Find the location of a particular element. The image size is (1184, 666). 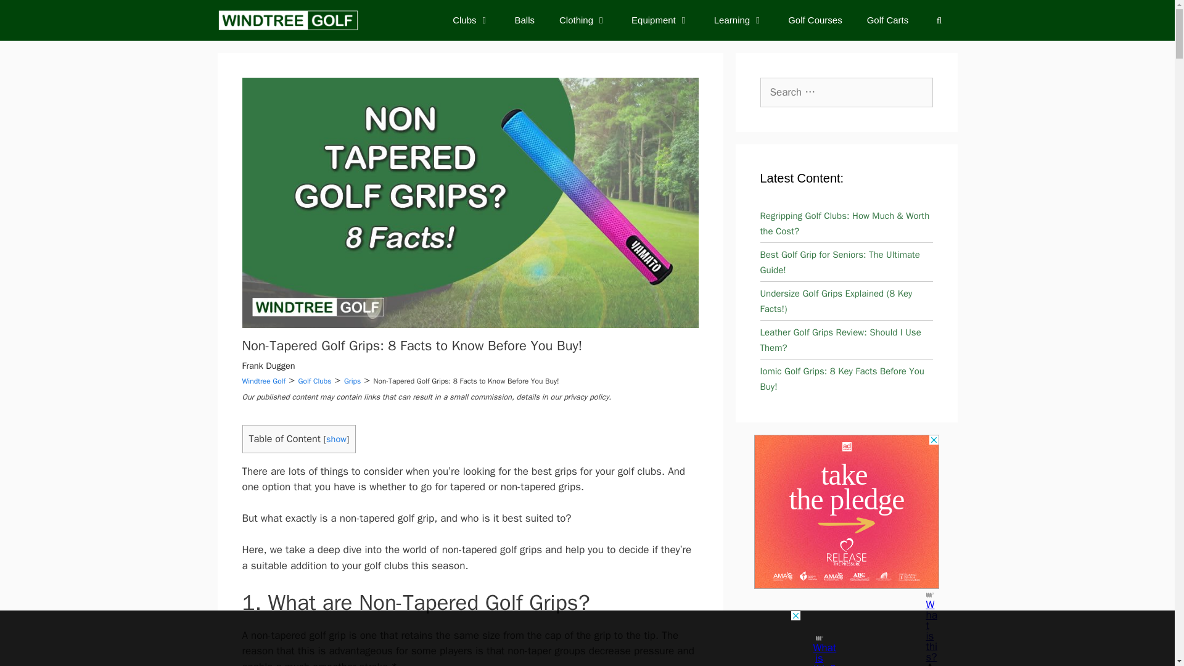

Go to Windtree Golf. is located at coordinates (263, 381).